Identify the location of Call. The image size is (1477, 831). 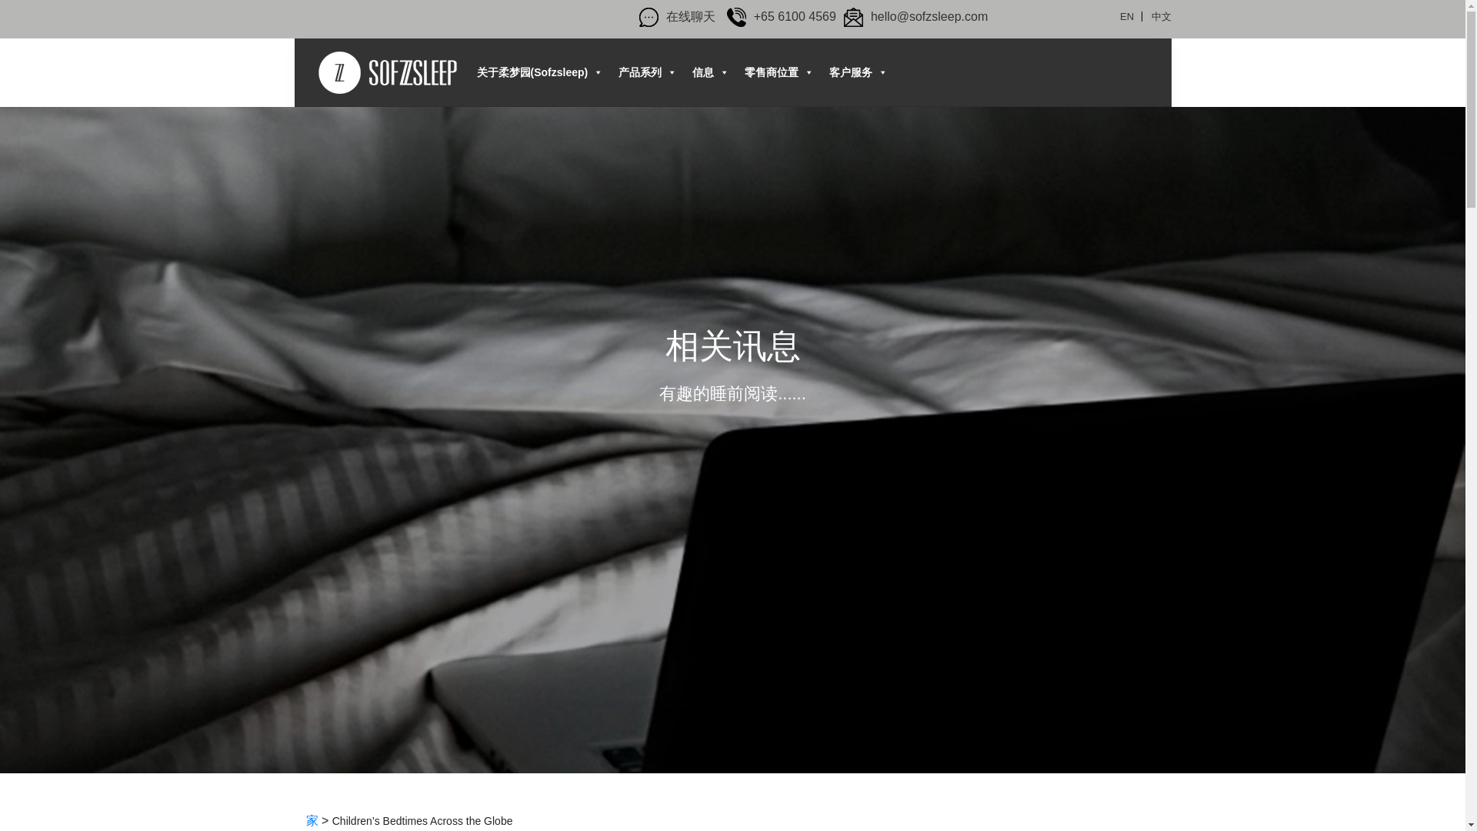
(777, 16).